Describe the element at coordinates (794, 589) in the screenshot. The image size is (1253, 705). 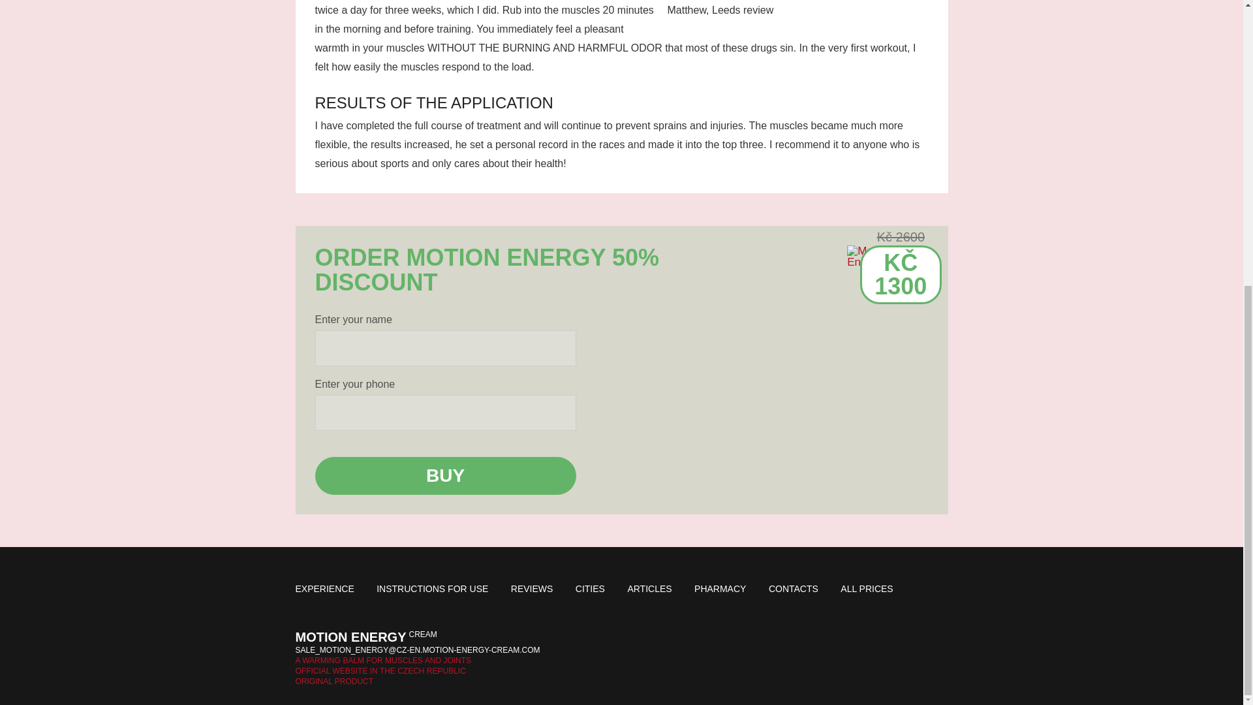
I see `CONTACTS` at that location.